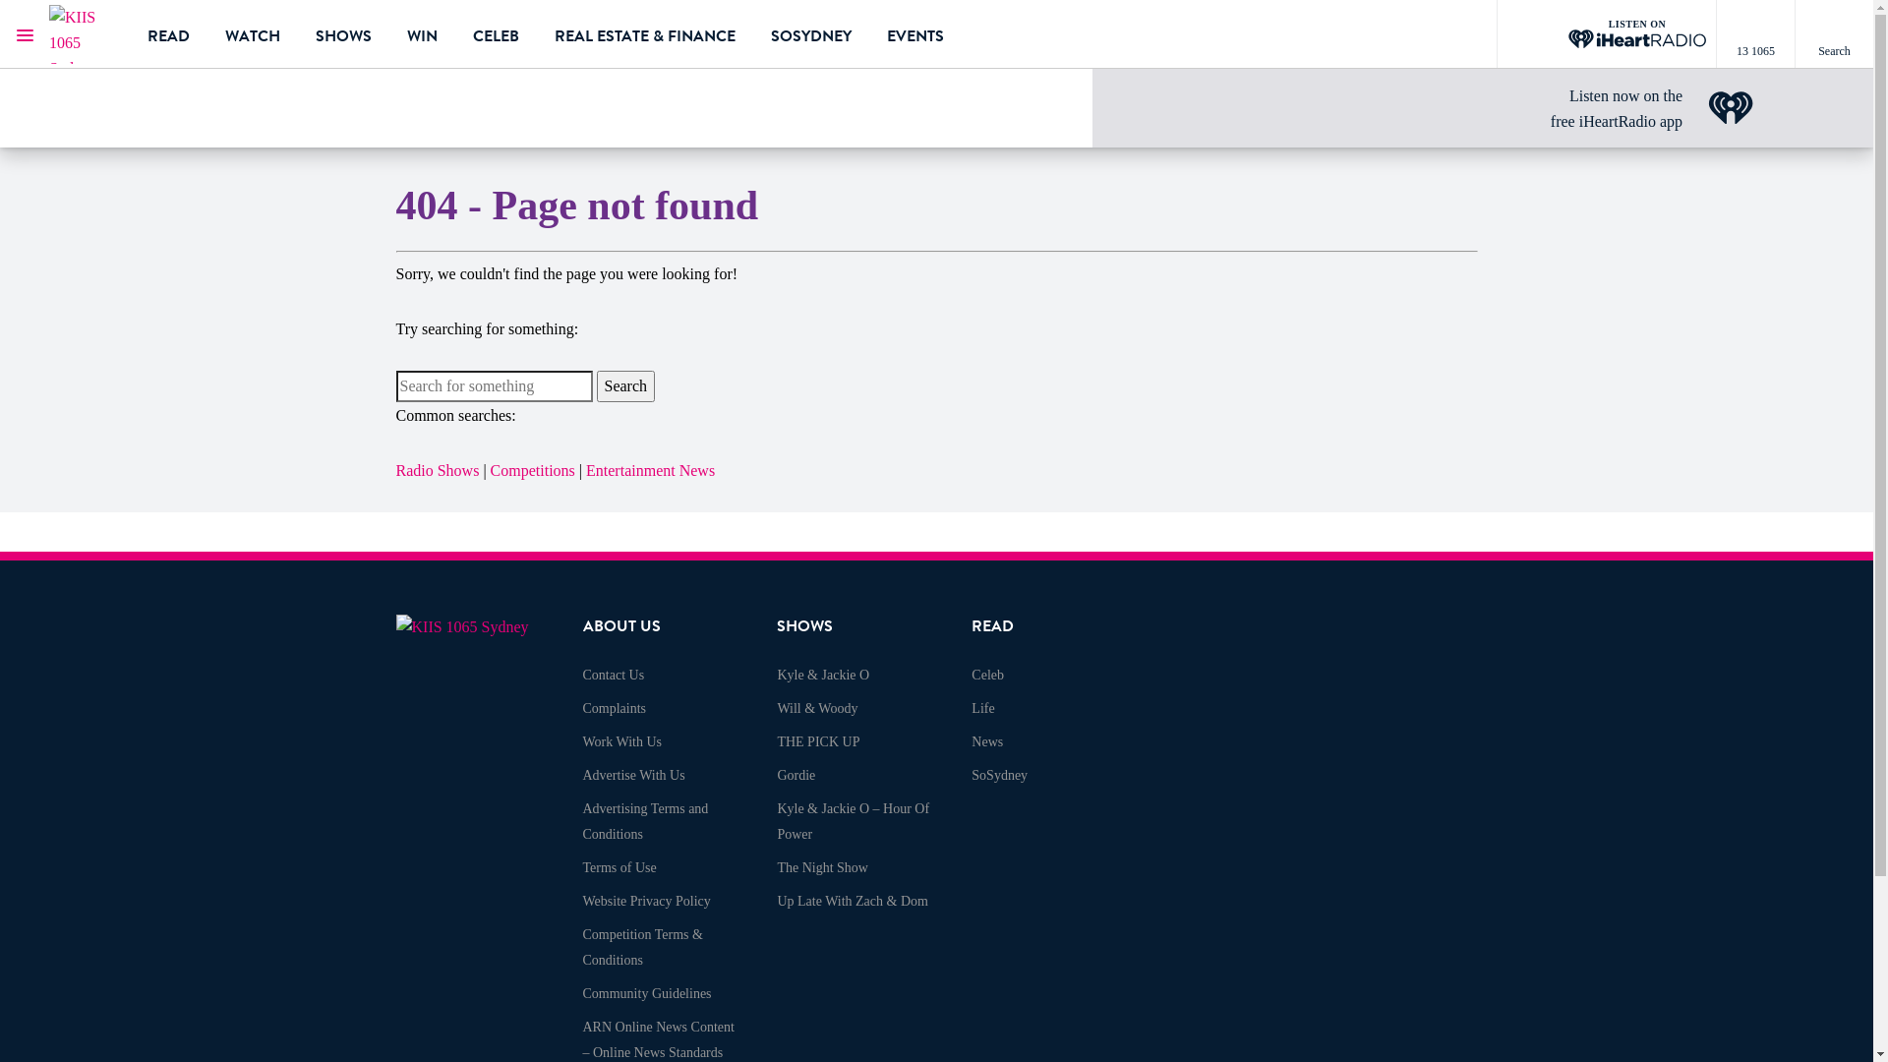 This screenshot has height=1062, width=1888. What do you see at coordinates (811, 34) in the screenshot?
I see `SOSYDNEY` at bounding box center [811, 34].